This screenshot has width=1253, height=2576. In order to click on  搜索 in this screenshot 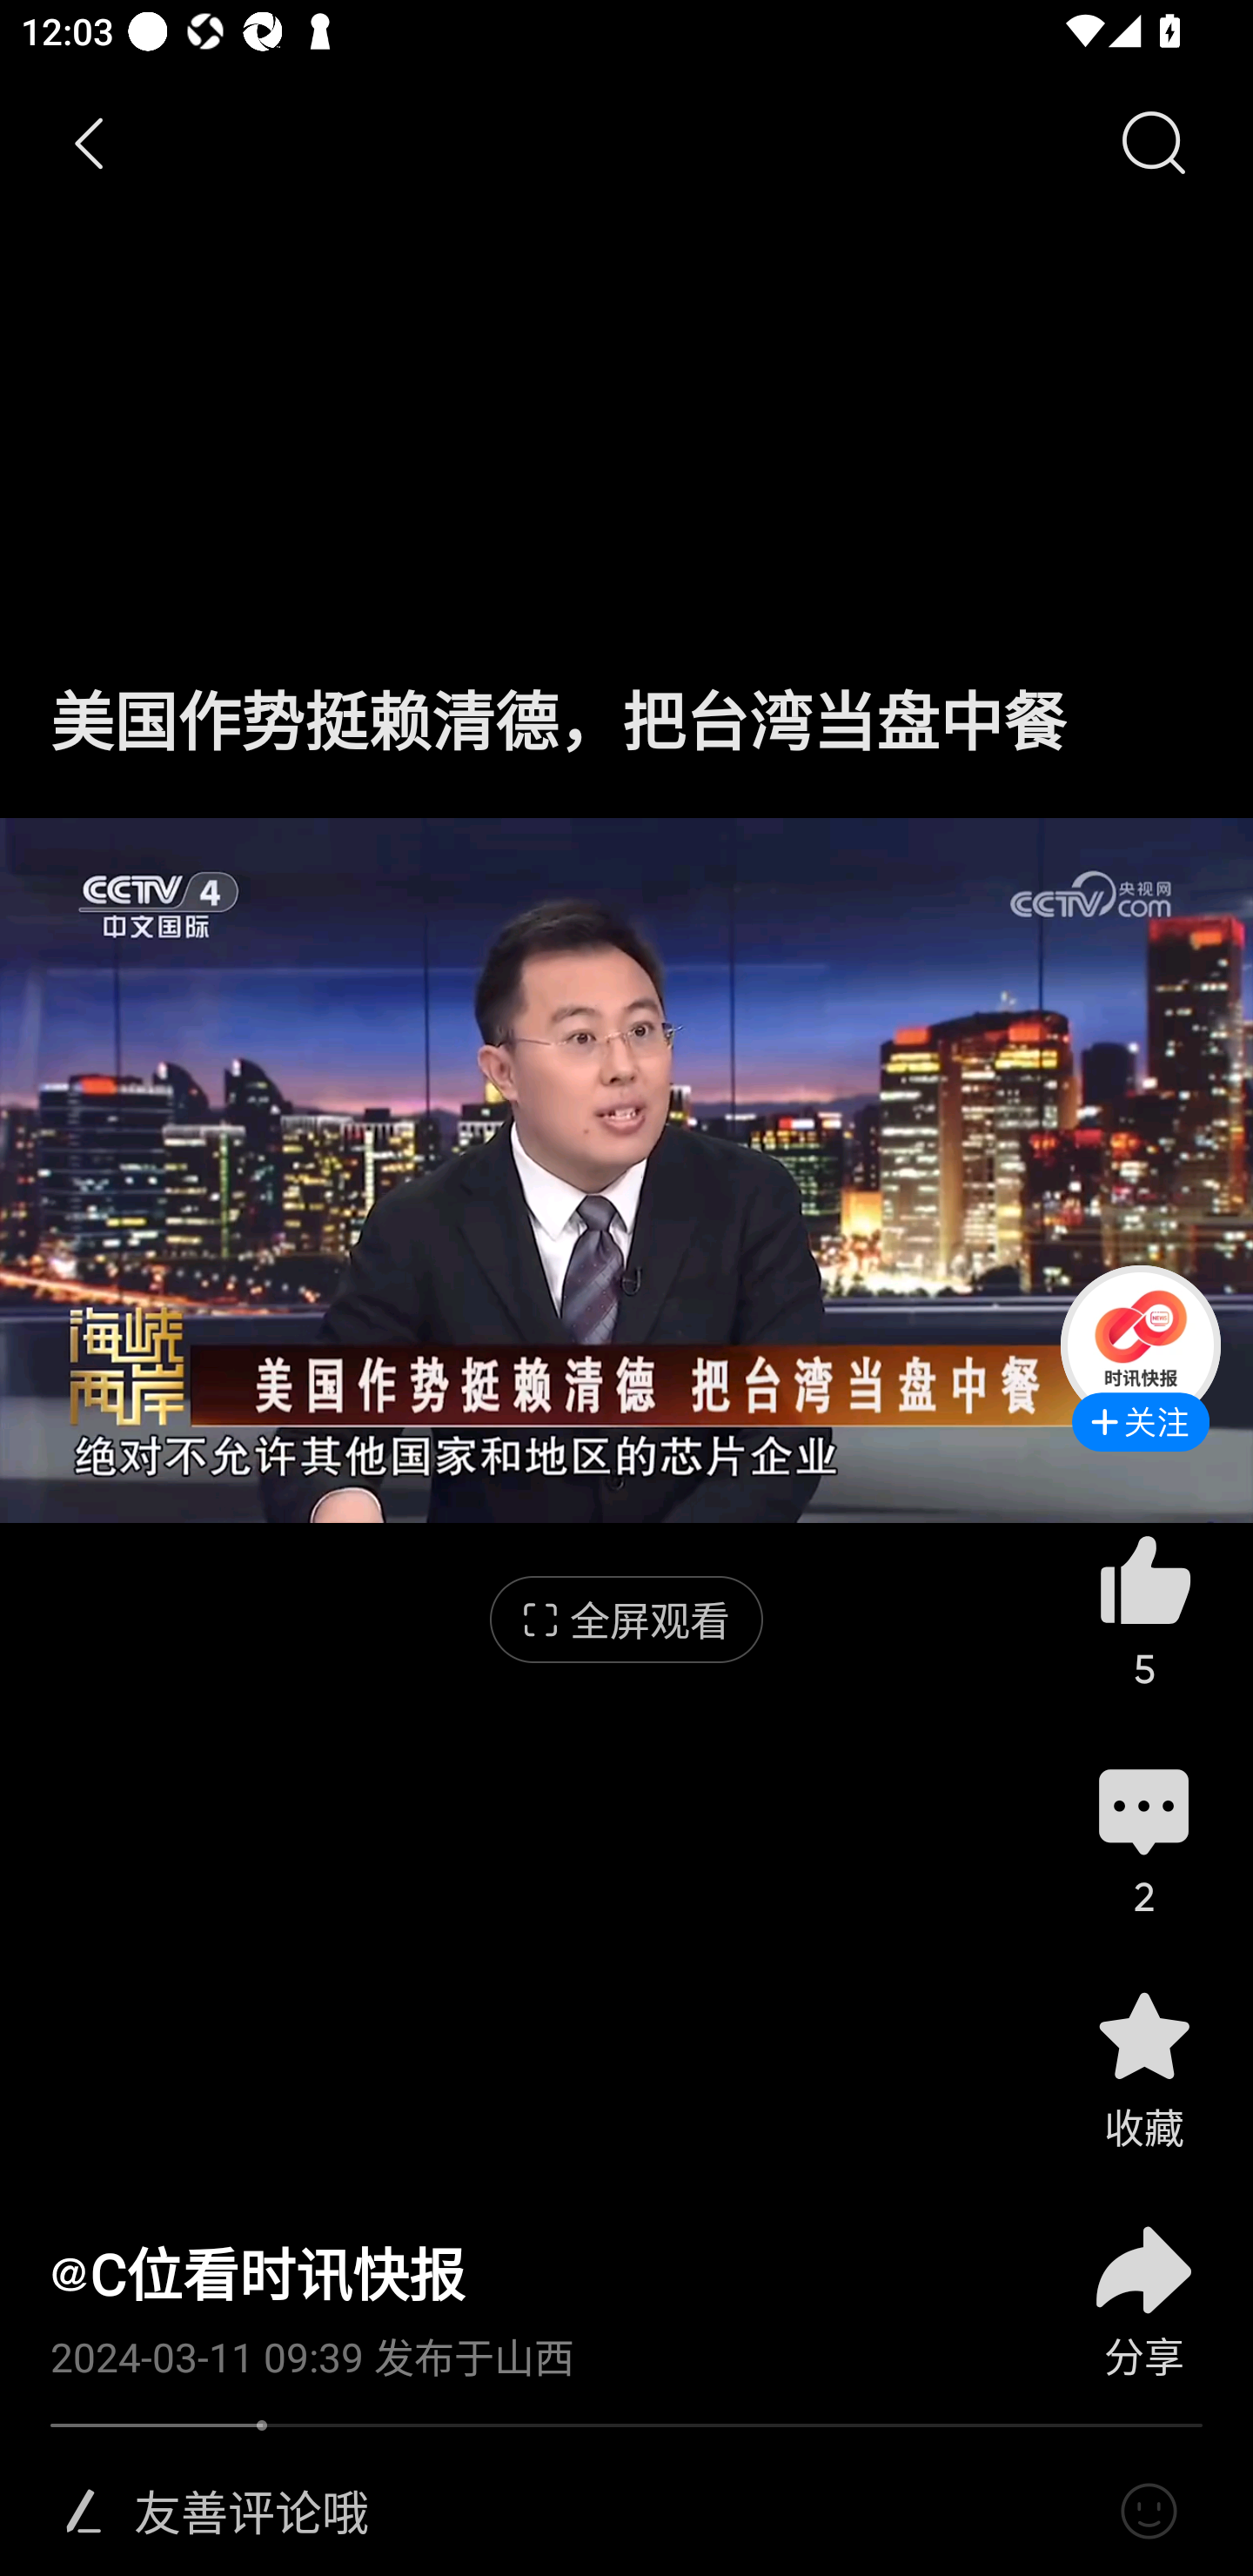, I will do `click(1152, 144)`.